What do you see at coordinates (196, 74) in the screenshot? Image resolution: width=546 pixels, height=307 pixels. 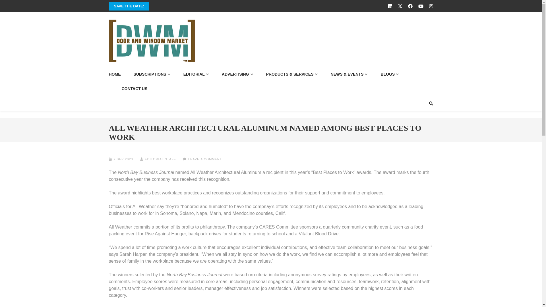 I see `EDITORIAL` at bounding box center [196, 74].